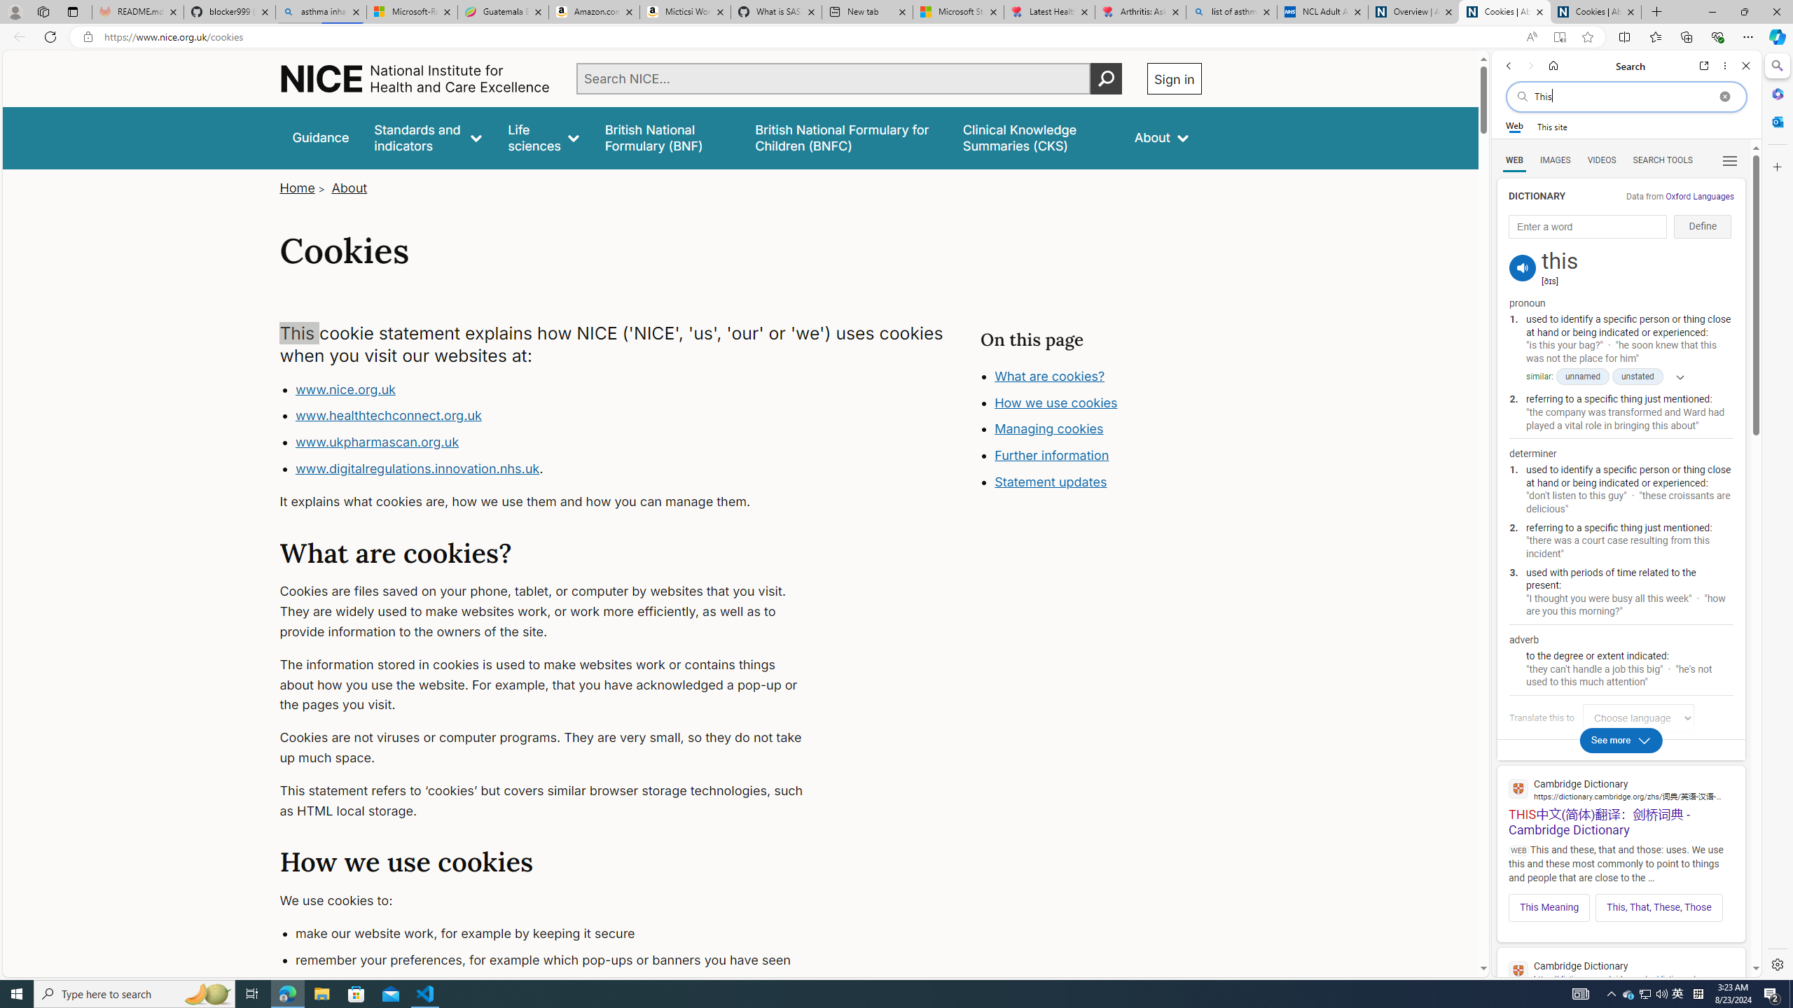 This screenshot has width=1793, height=1008. I want to click on www.ukpharmascan.org.uk, so click(558, 442).